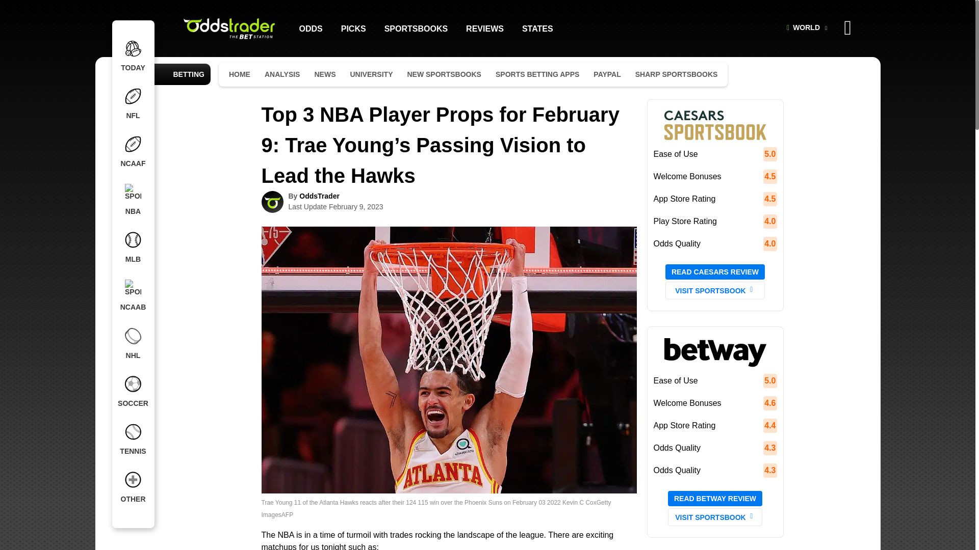  I want to click on caesars-logo - Oddstrader, so click(714, 124).